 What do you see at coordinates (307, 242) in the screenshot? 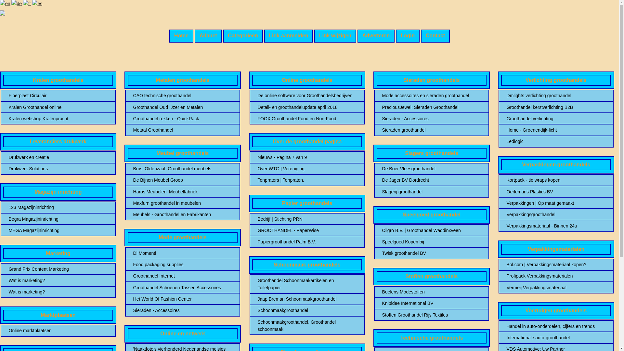
I see `Papiergroothandel Palm B.V.` at bounding box center [307, 242].